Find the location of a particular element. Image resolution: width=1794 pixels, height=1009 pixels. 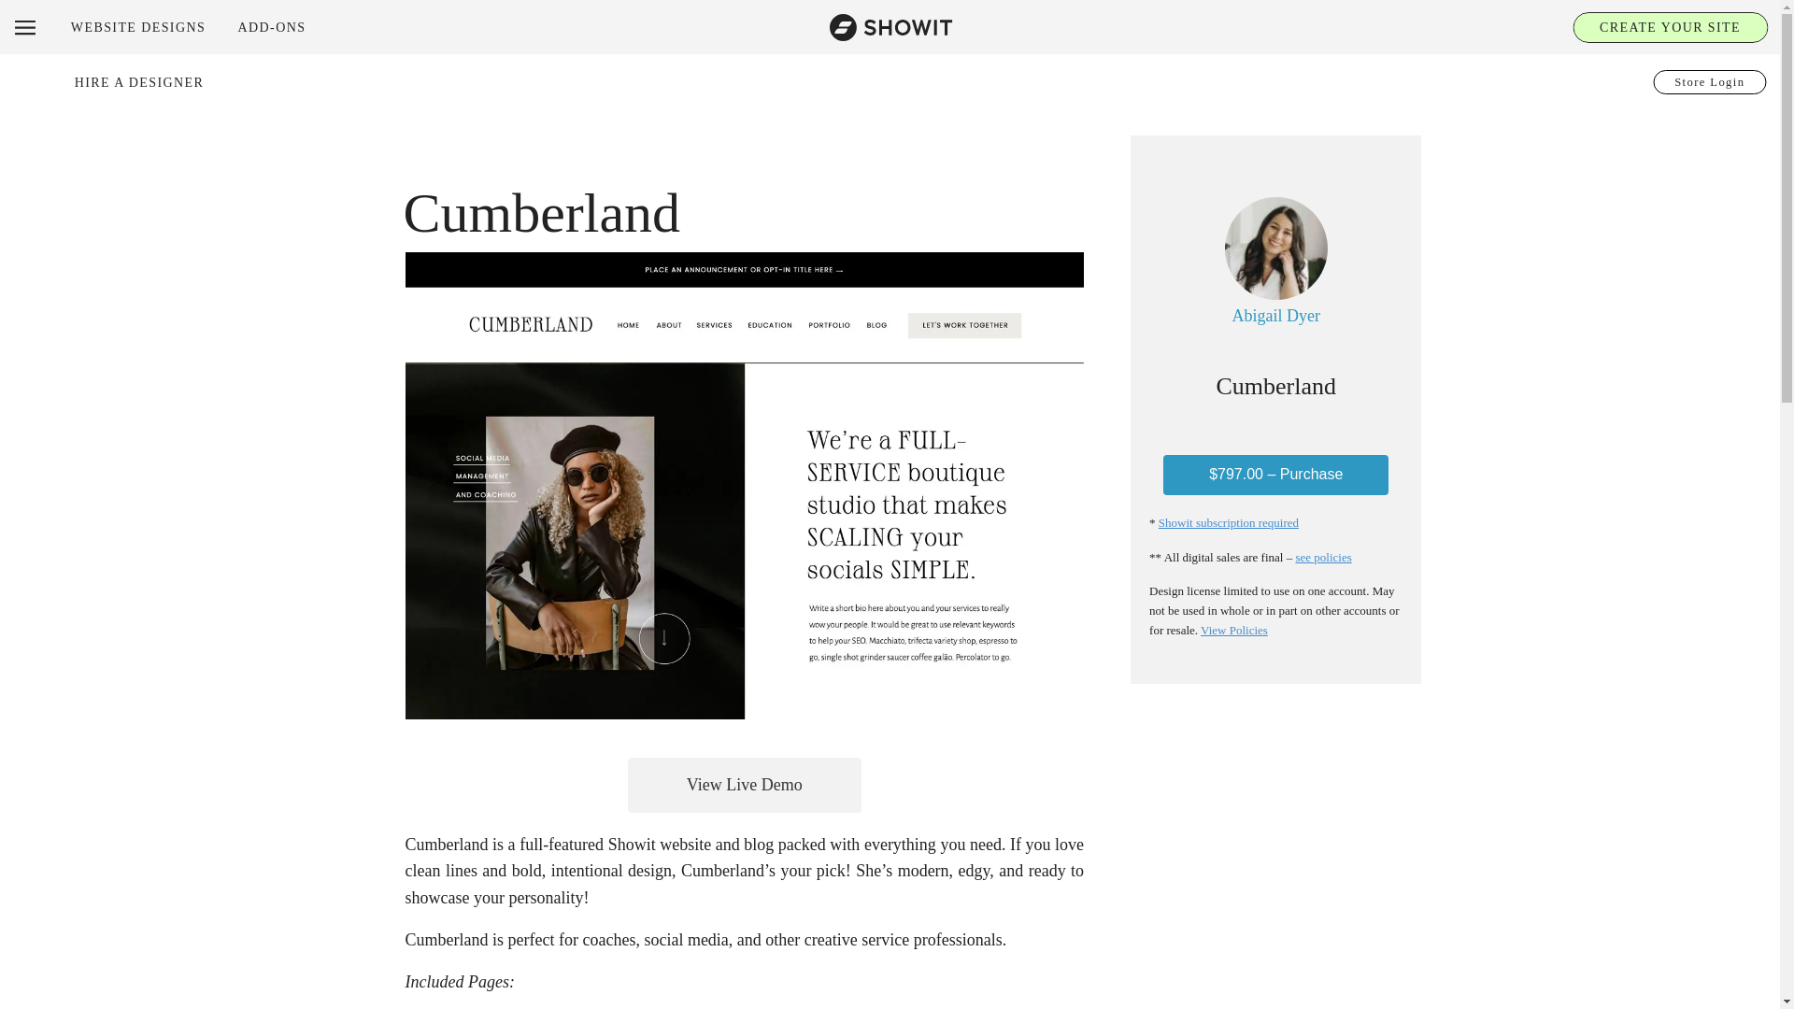

WEBSITE DESIGNS is located at coordinates (138, 26).